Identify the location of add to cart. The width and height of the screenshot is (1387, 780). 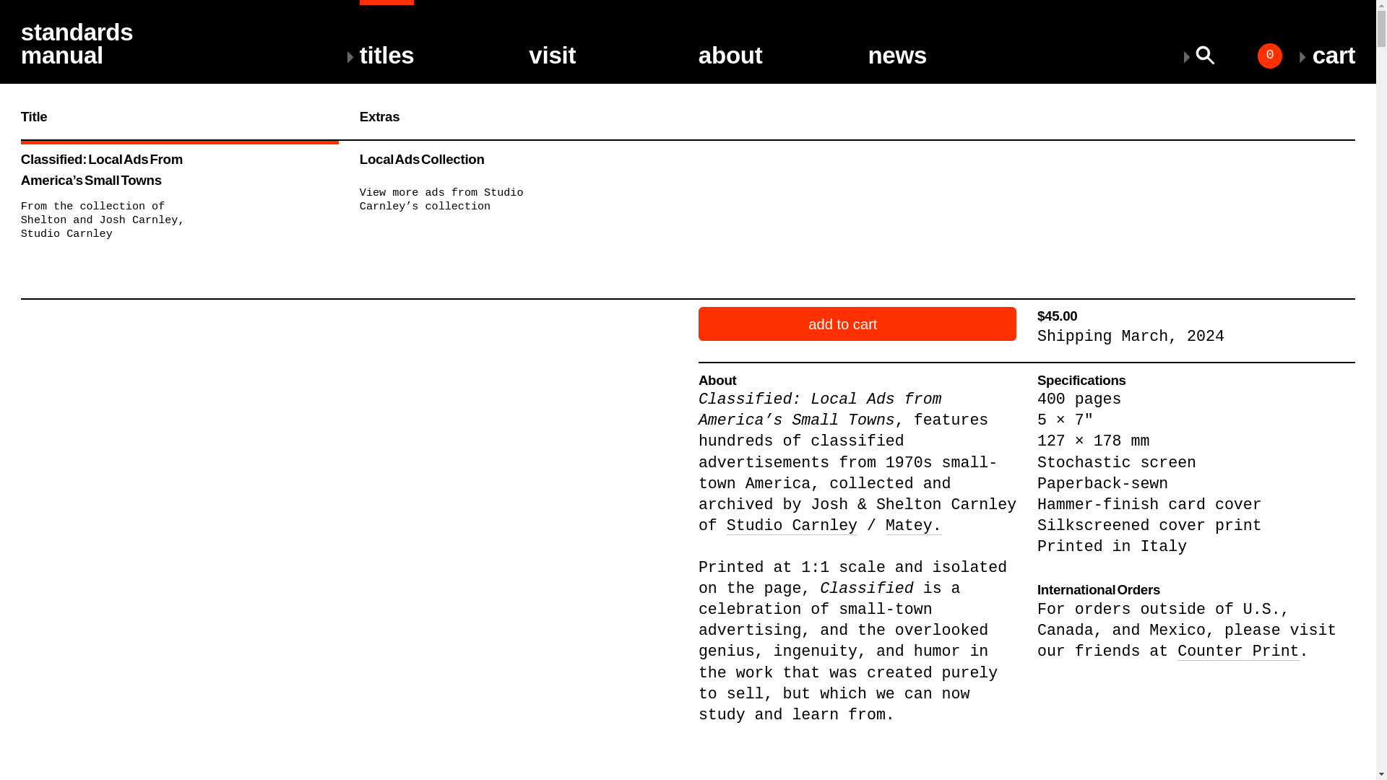
(857, 324).